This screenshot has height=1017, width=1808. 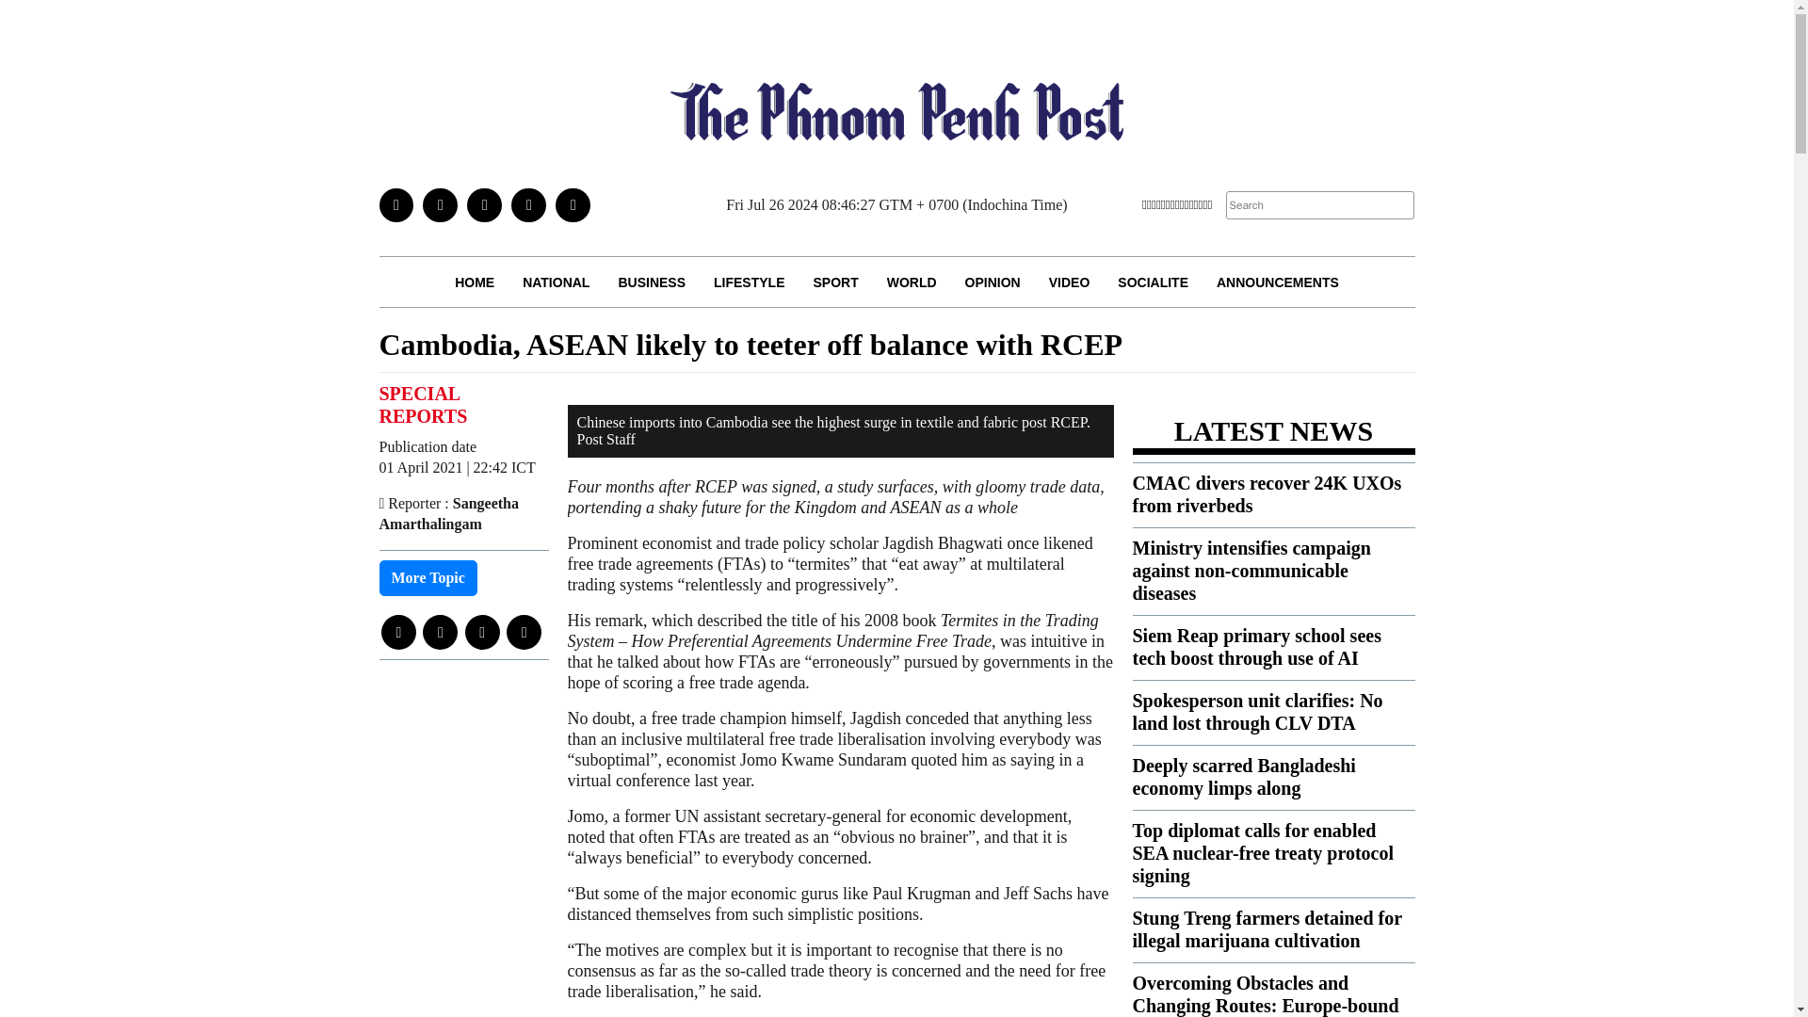 What do you see at coordinates (1256, 712) in the screenshot?
I see `Spokesperson unit clarifies: No land lost through CLV DTA` at bounding box center [1256, 712].